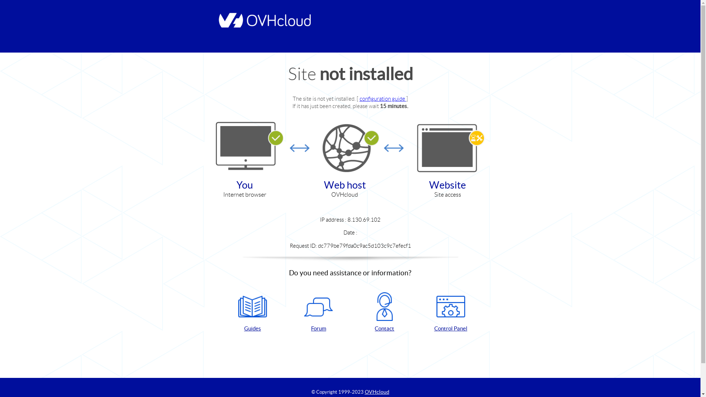  I want to click on Control Panel, so click(451, 312).